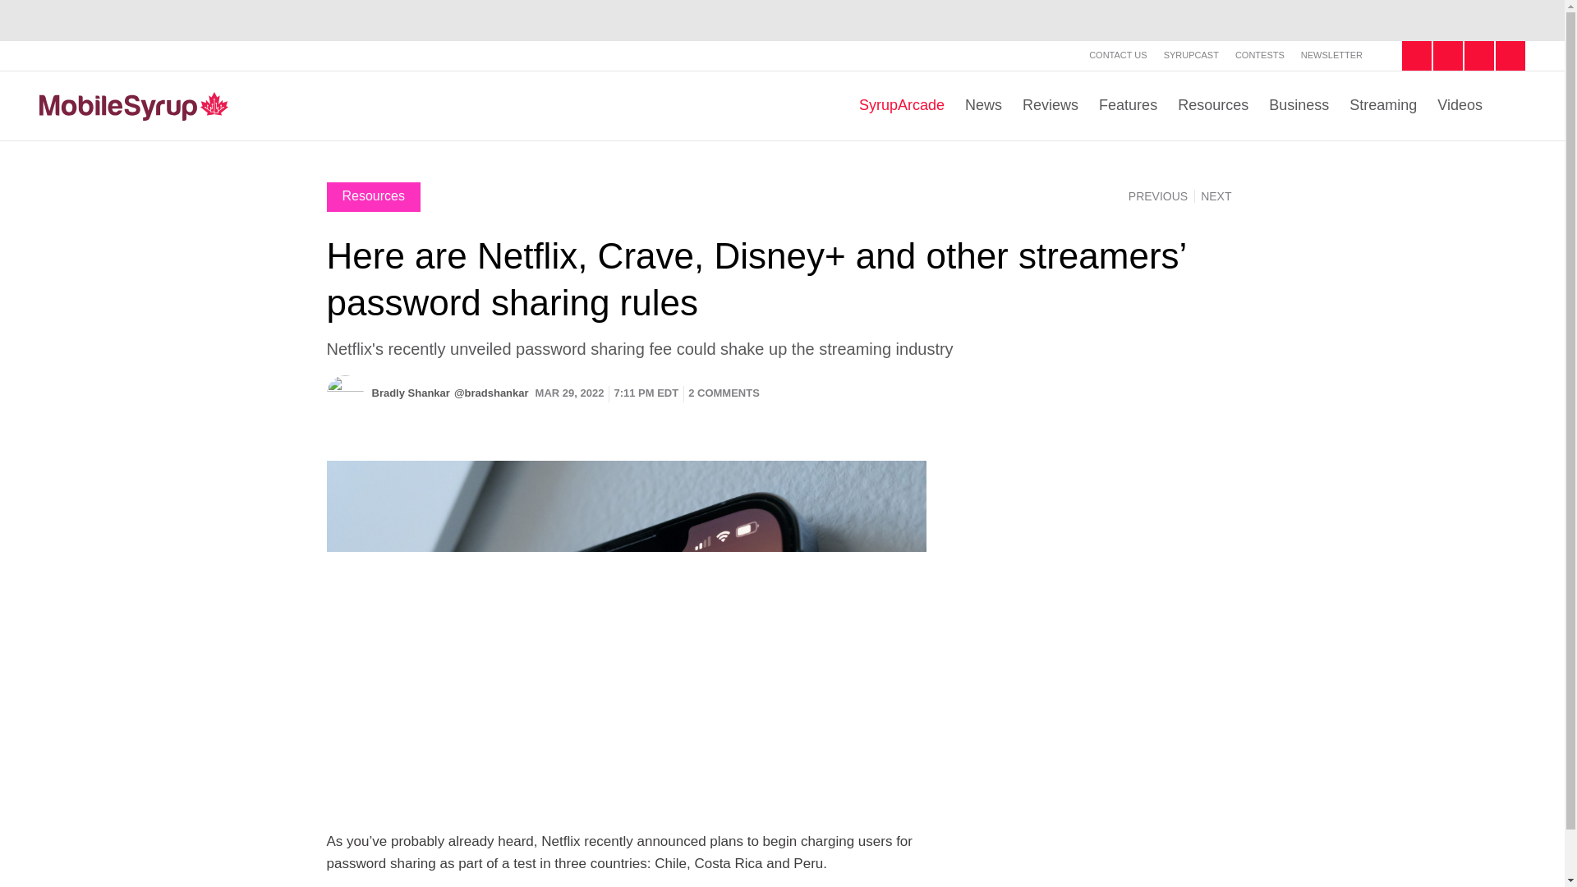 Image resolution: width=1577 pixels, height=887 pixels. Describe the element at coordinates (1331, 54) in the screenshot. I see `NEWSLETTER` at that location.